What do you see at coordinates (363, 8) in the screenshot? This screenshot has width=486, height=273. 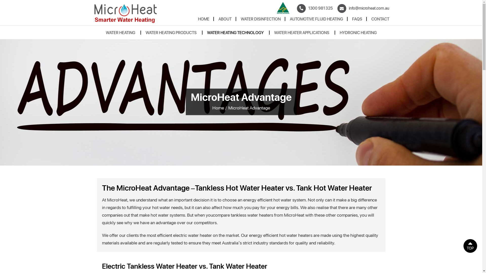 I see `info@microheat.com.au` at bounding box center [363, 8].